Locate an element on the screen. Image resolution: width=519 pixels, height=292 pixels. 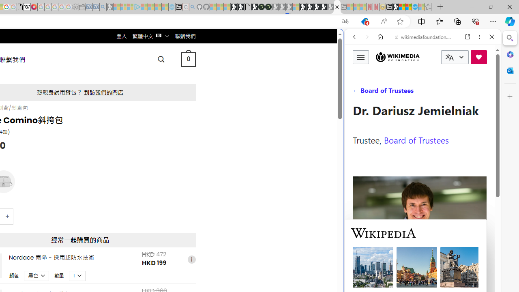
i is located at coordinates (191, 260).